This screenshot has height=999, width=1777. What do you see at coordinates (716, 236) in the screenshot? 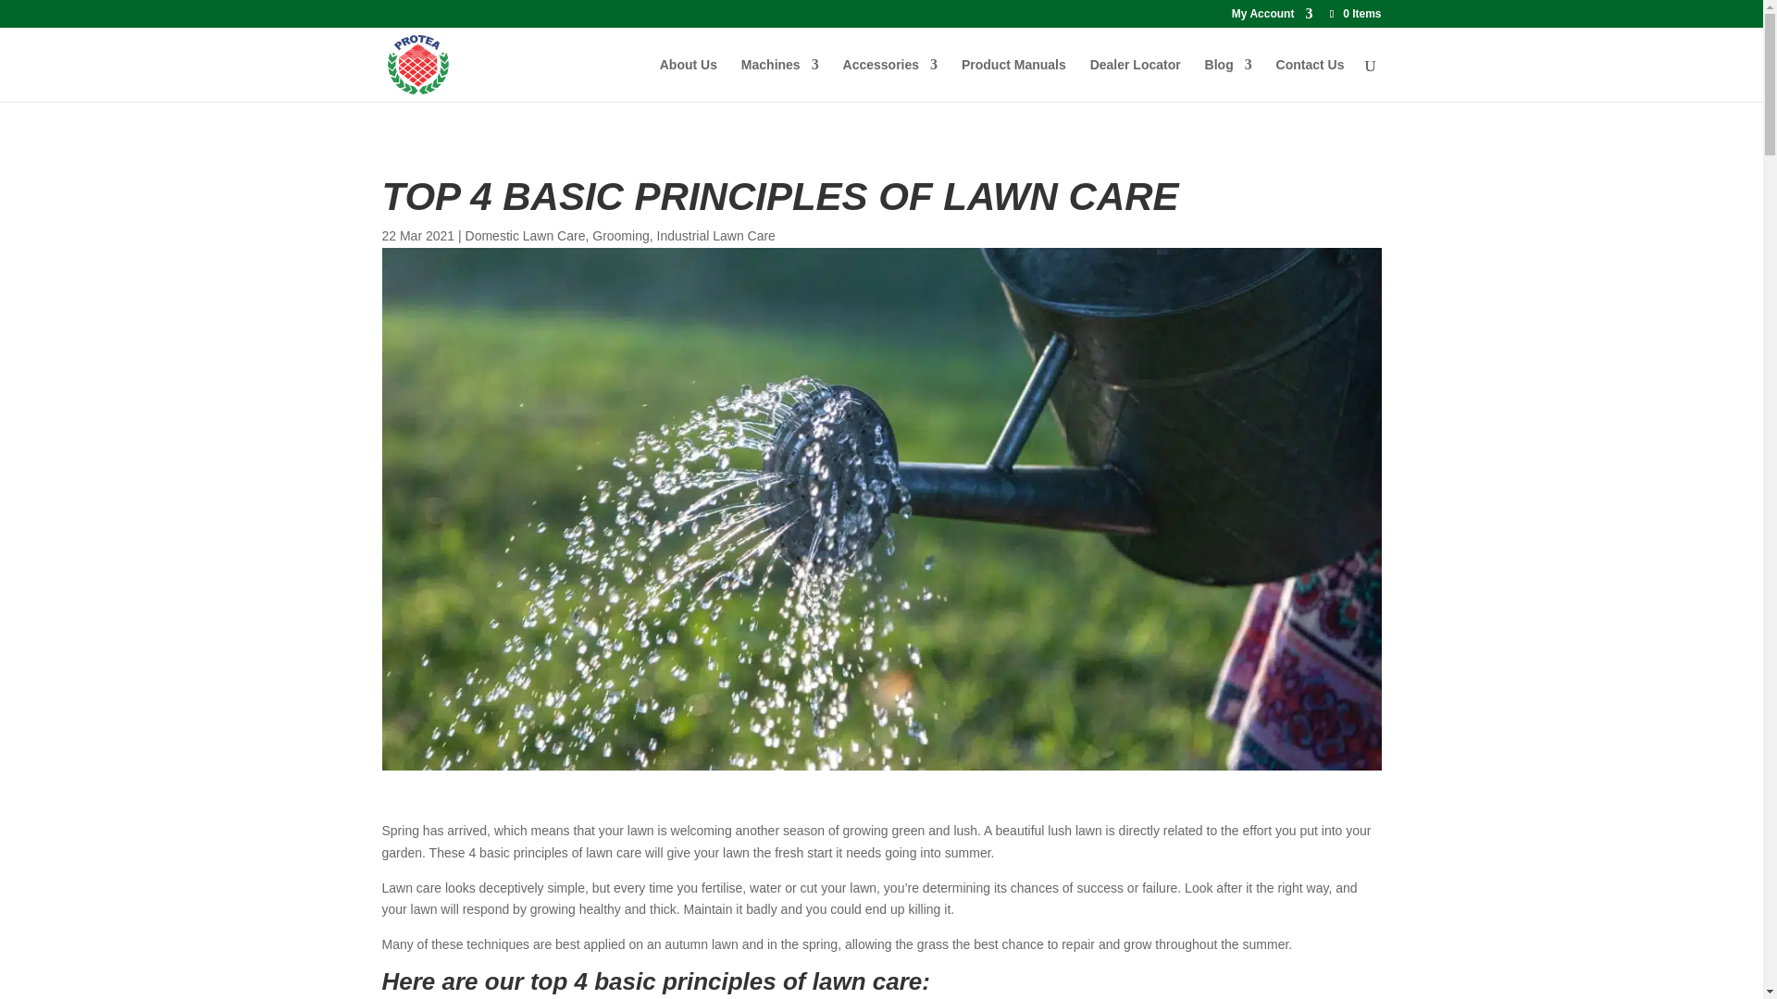
I see `Industrial Lawn Care` at bounding box center [716, 236].